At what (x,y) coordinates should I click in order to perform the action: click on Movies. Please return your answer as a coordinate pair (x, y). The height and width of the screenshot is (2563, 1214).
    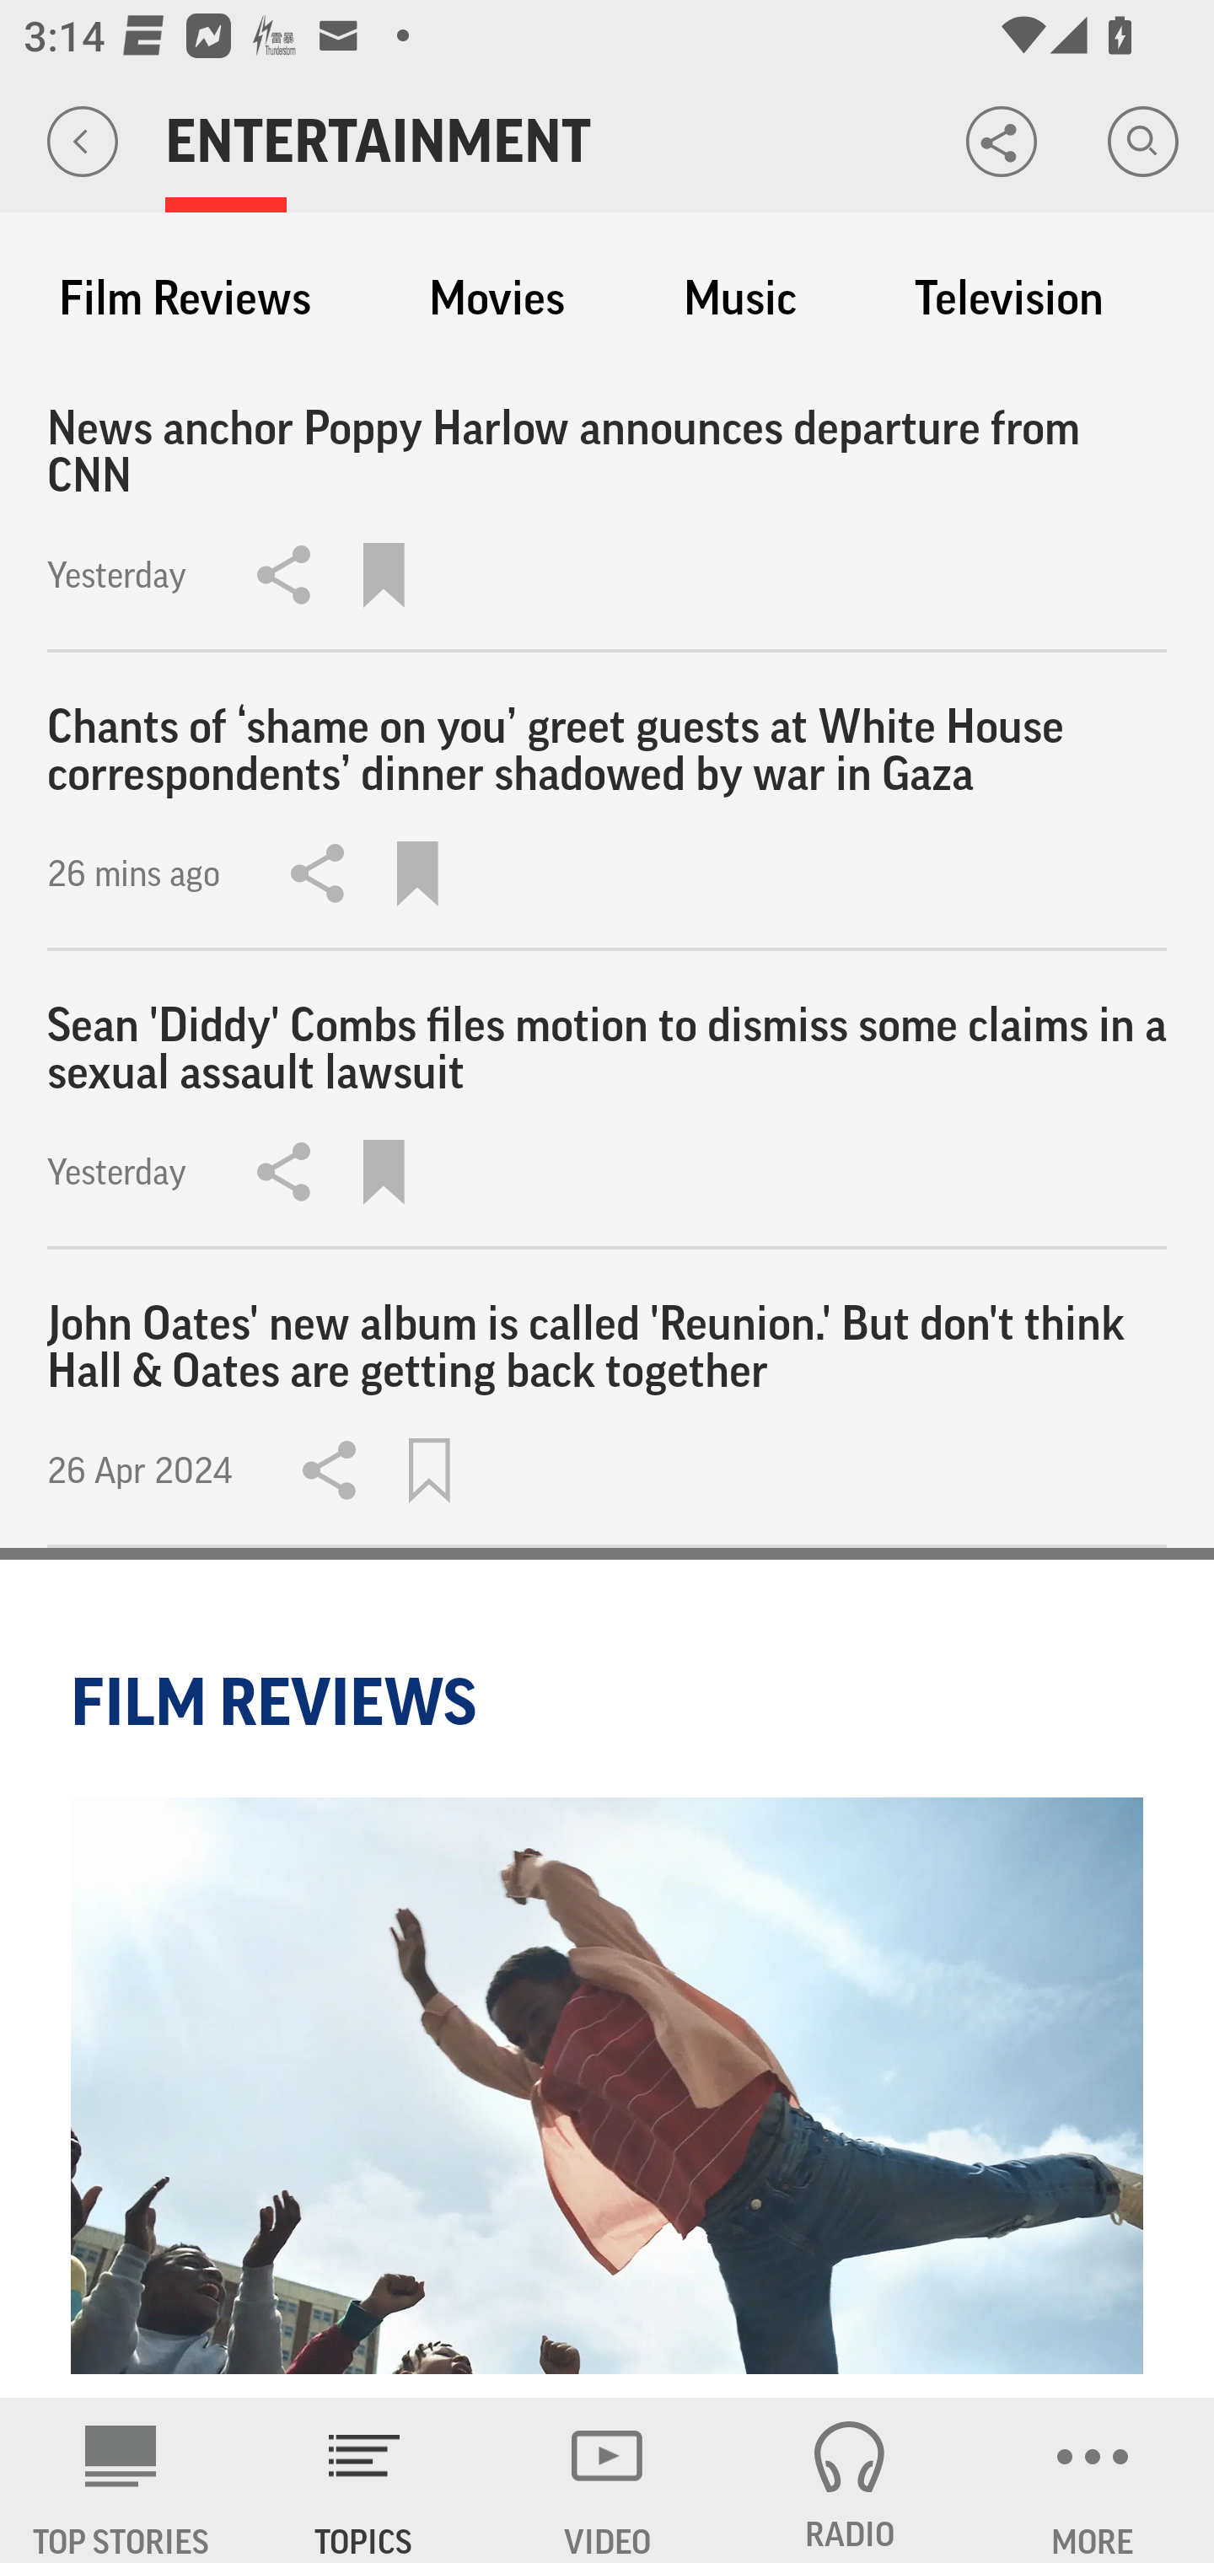
    Looking at the image, I should click on (497, 298).